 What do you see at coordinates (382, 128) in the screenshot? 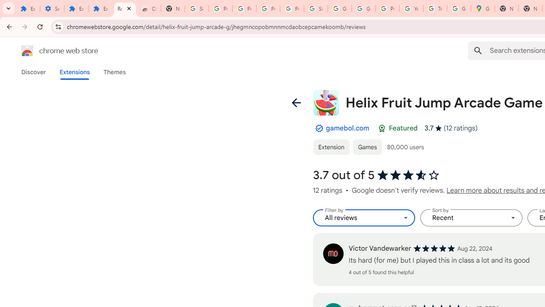
I see `Featured Badge` at bounding box center [382, 128].